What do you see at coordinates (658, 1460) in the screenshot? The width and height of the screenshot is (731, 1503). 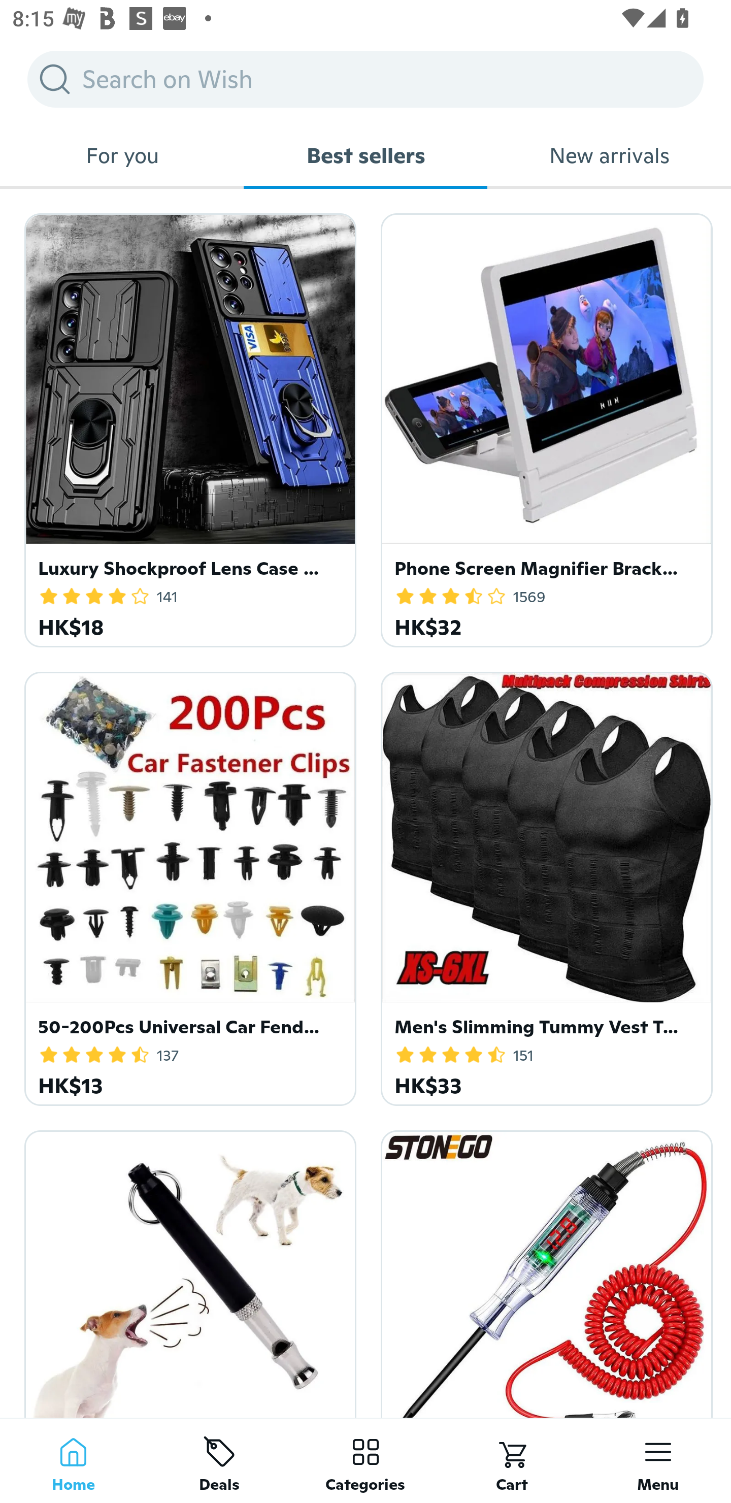 I see `Menu` at bounding box center [658, 1460].